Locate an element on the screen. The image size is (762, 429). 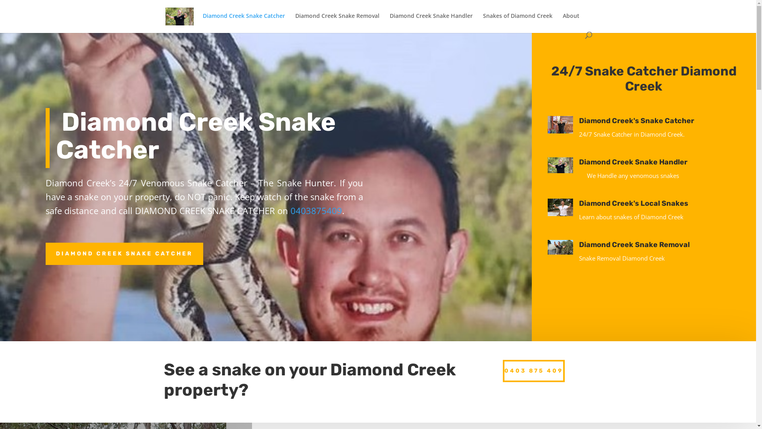
About is located at coordinates (571, 22).